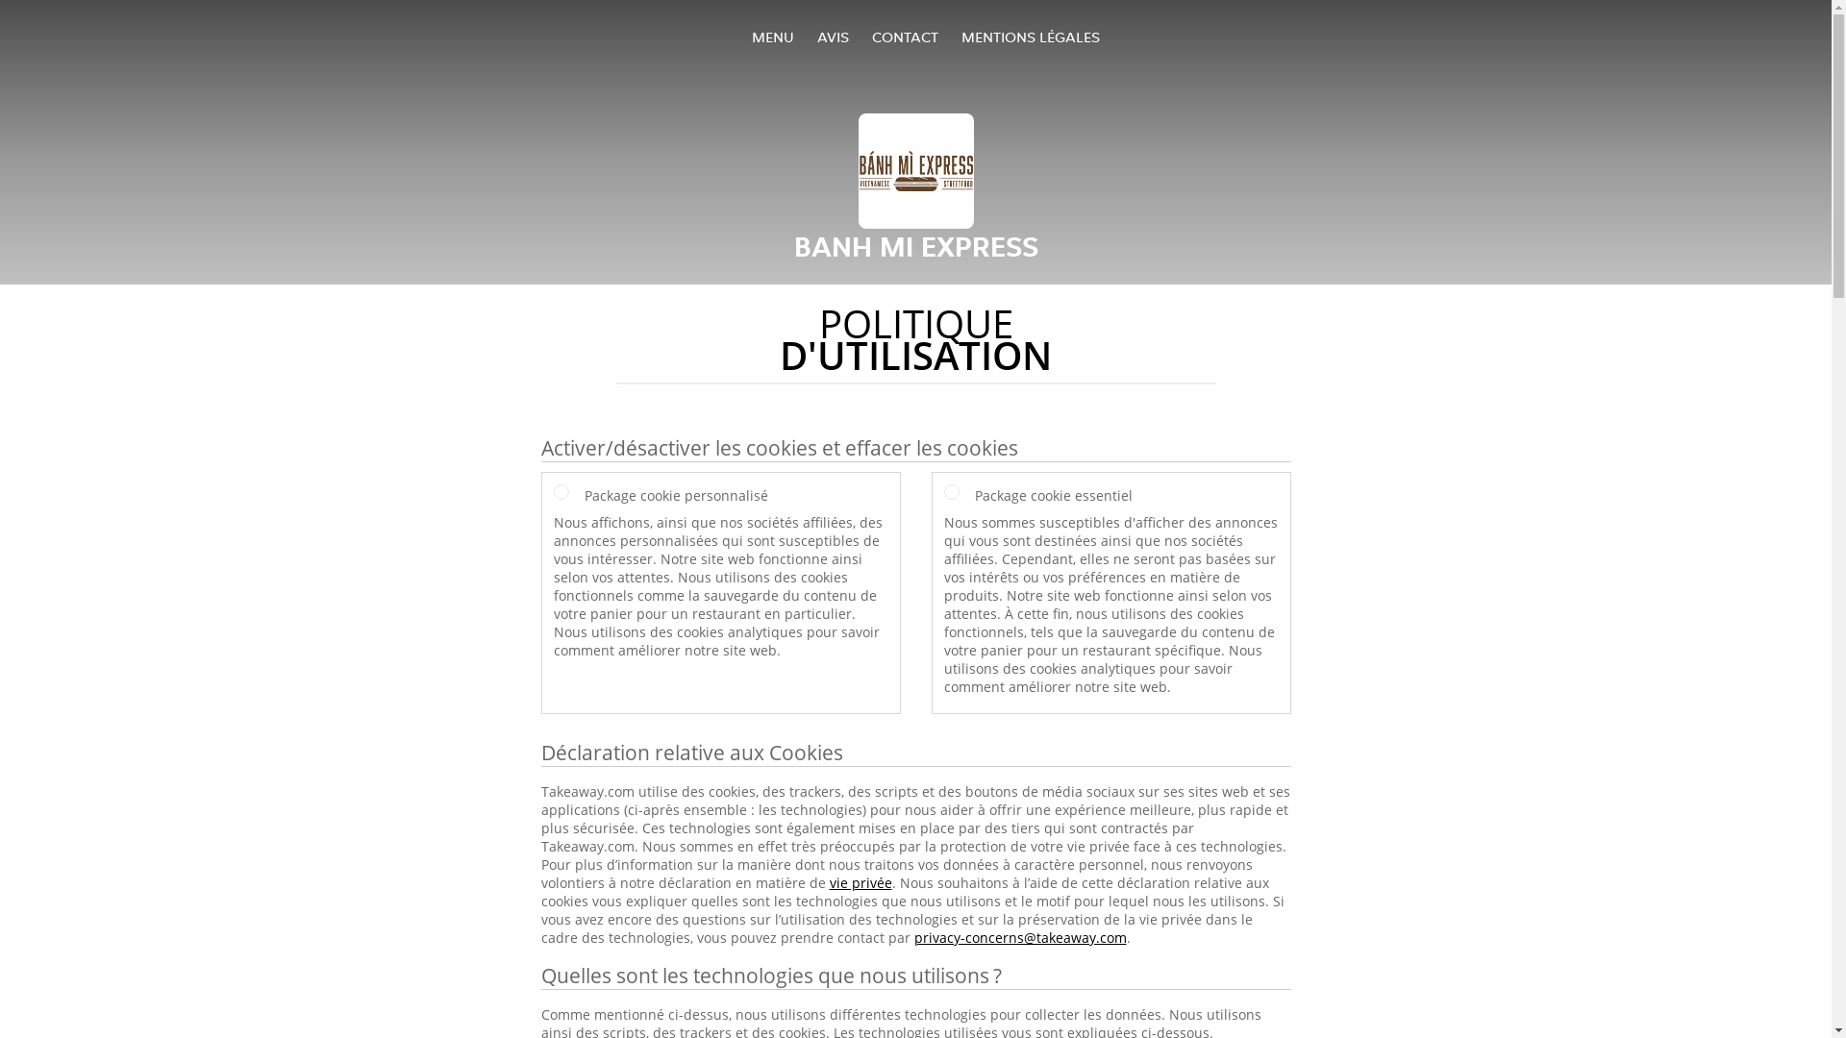 The width and height of the screenshot is (1846, 1038). Describe the element at coordinates (773, 37) in the screenshot. I see `MENU` at that location.